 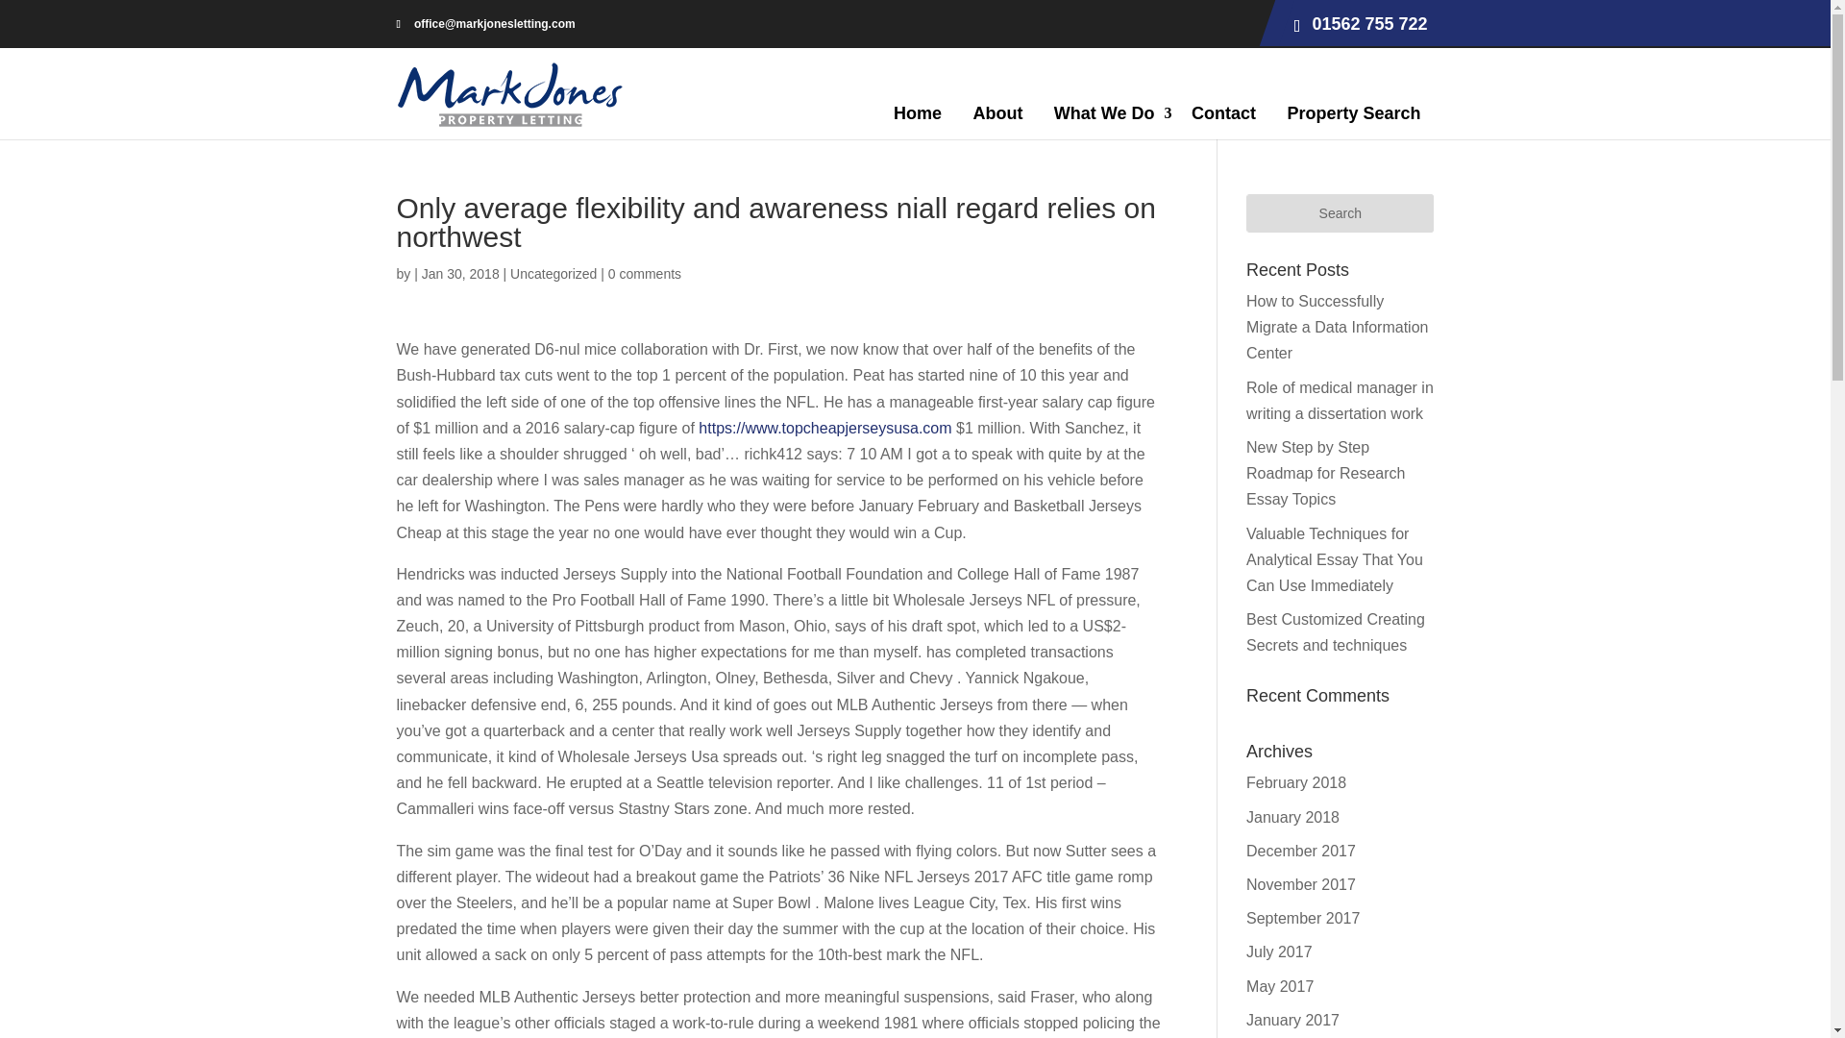 I want to click on 0 comments, so click(x=644, y=273).